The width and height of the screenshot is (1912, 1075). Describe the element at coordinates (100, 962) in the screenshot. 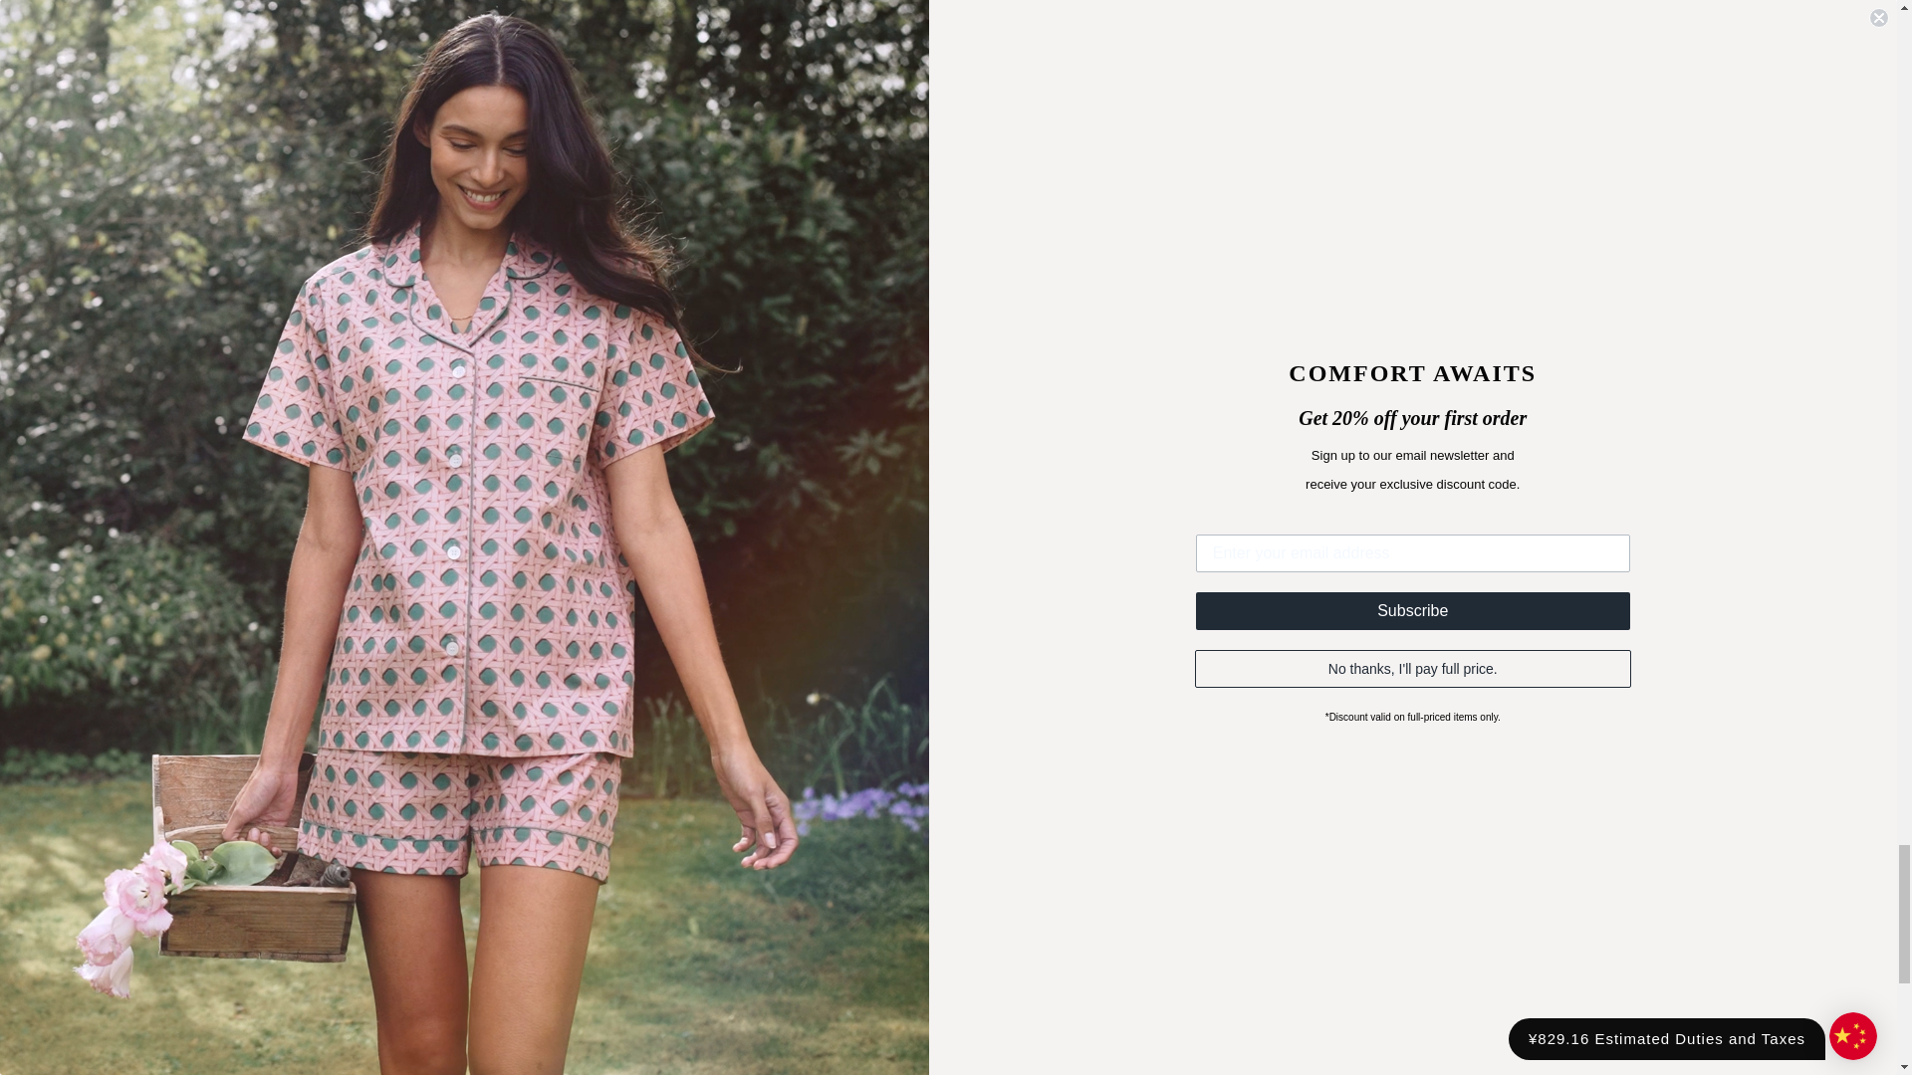

I see `Facebook` at that location.